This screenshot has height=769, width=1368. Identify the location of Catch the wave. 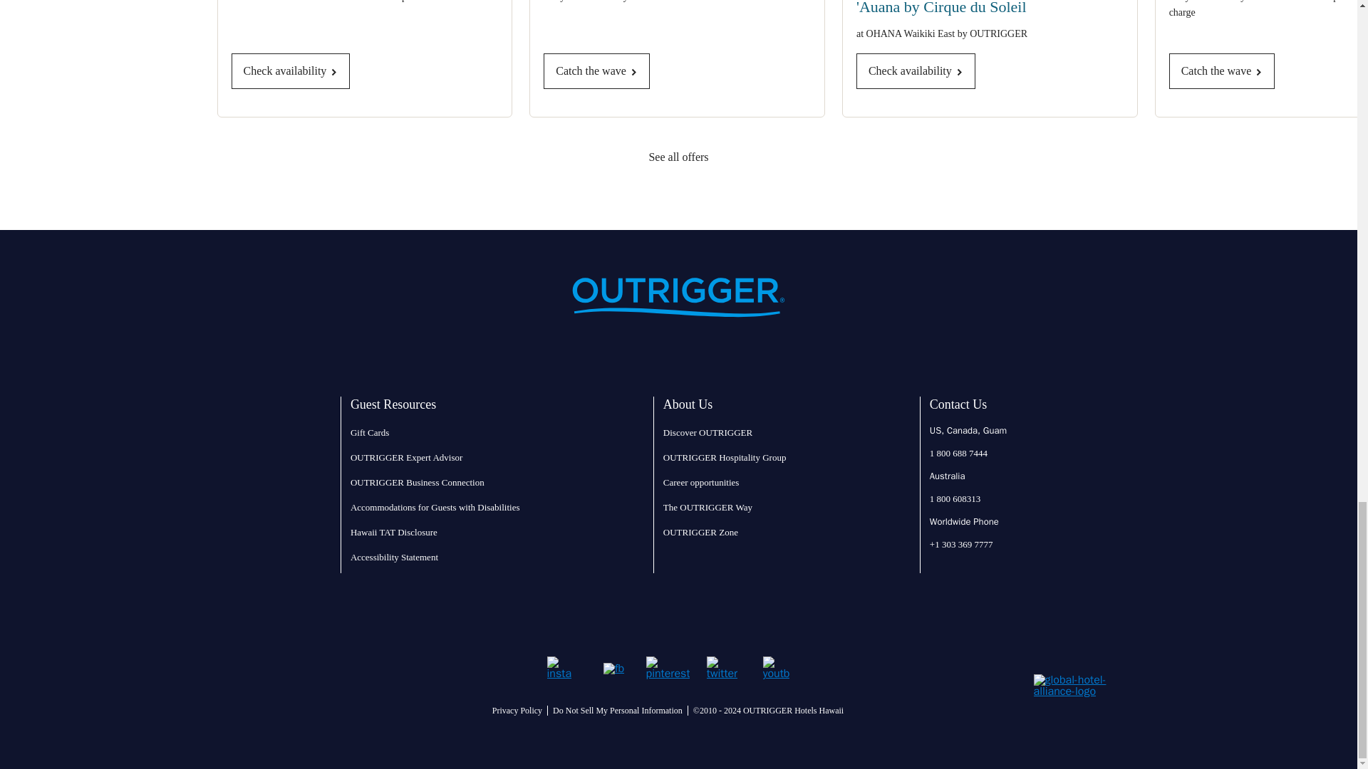
(596, 71).